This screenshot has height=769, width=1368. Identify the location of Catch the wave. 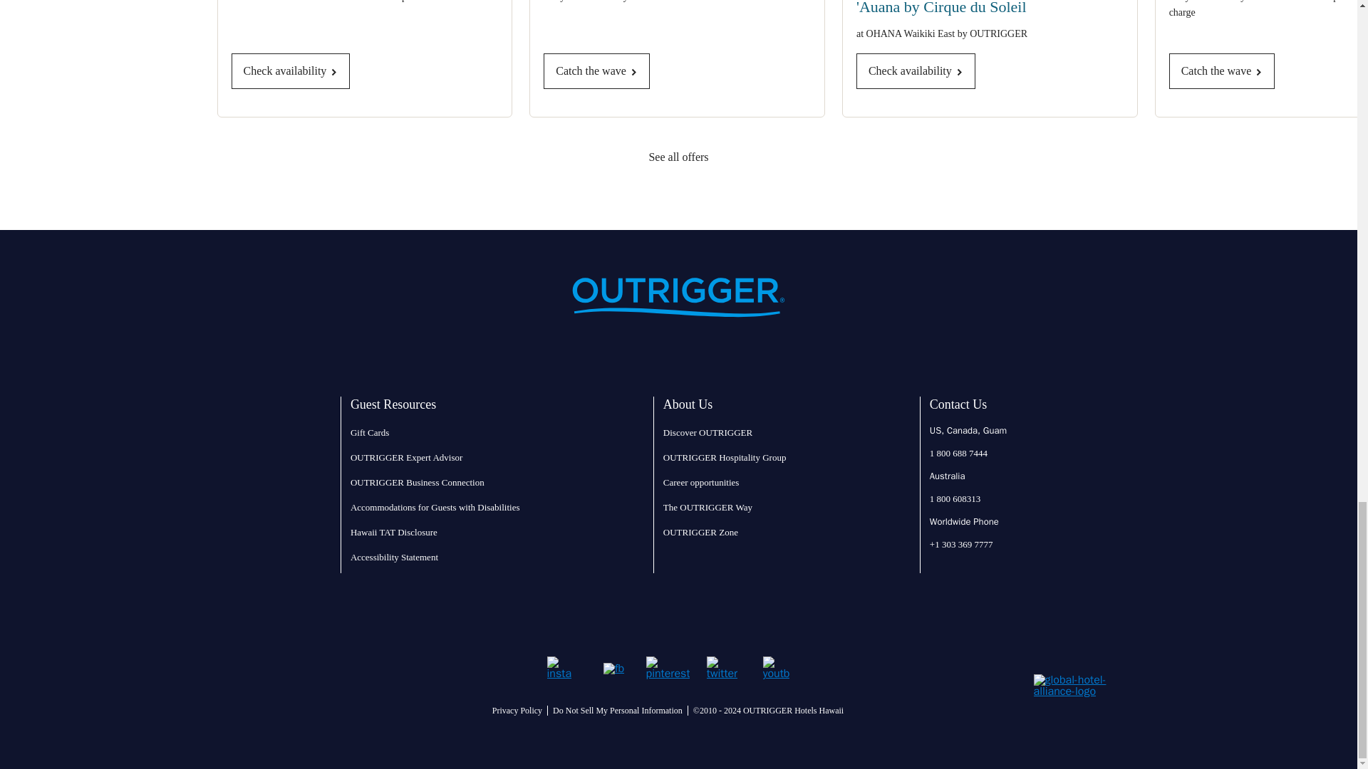
(596, 71).